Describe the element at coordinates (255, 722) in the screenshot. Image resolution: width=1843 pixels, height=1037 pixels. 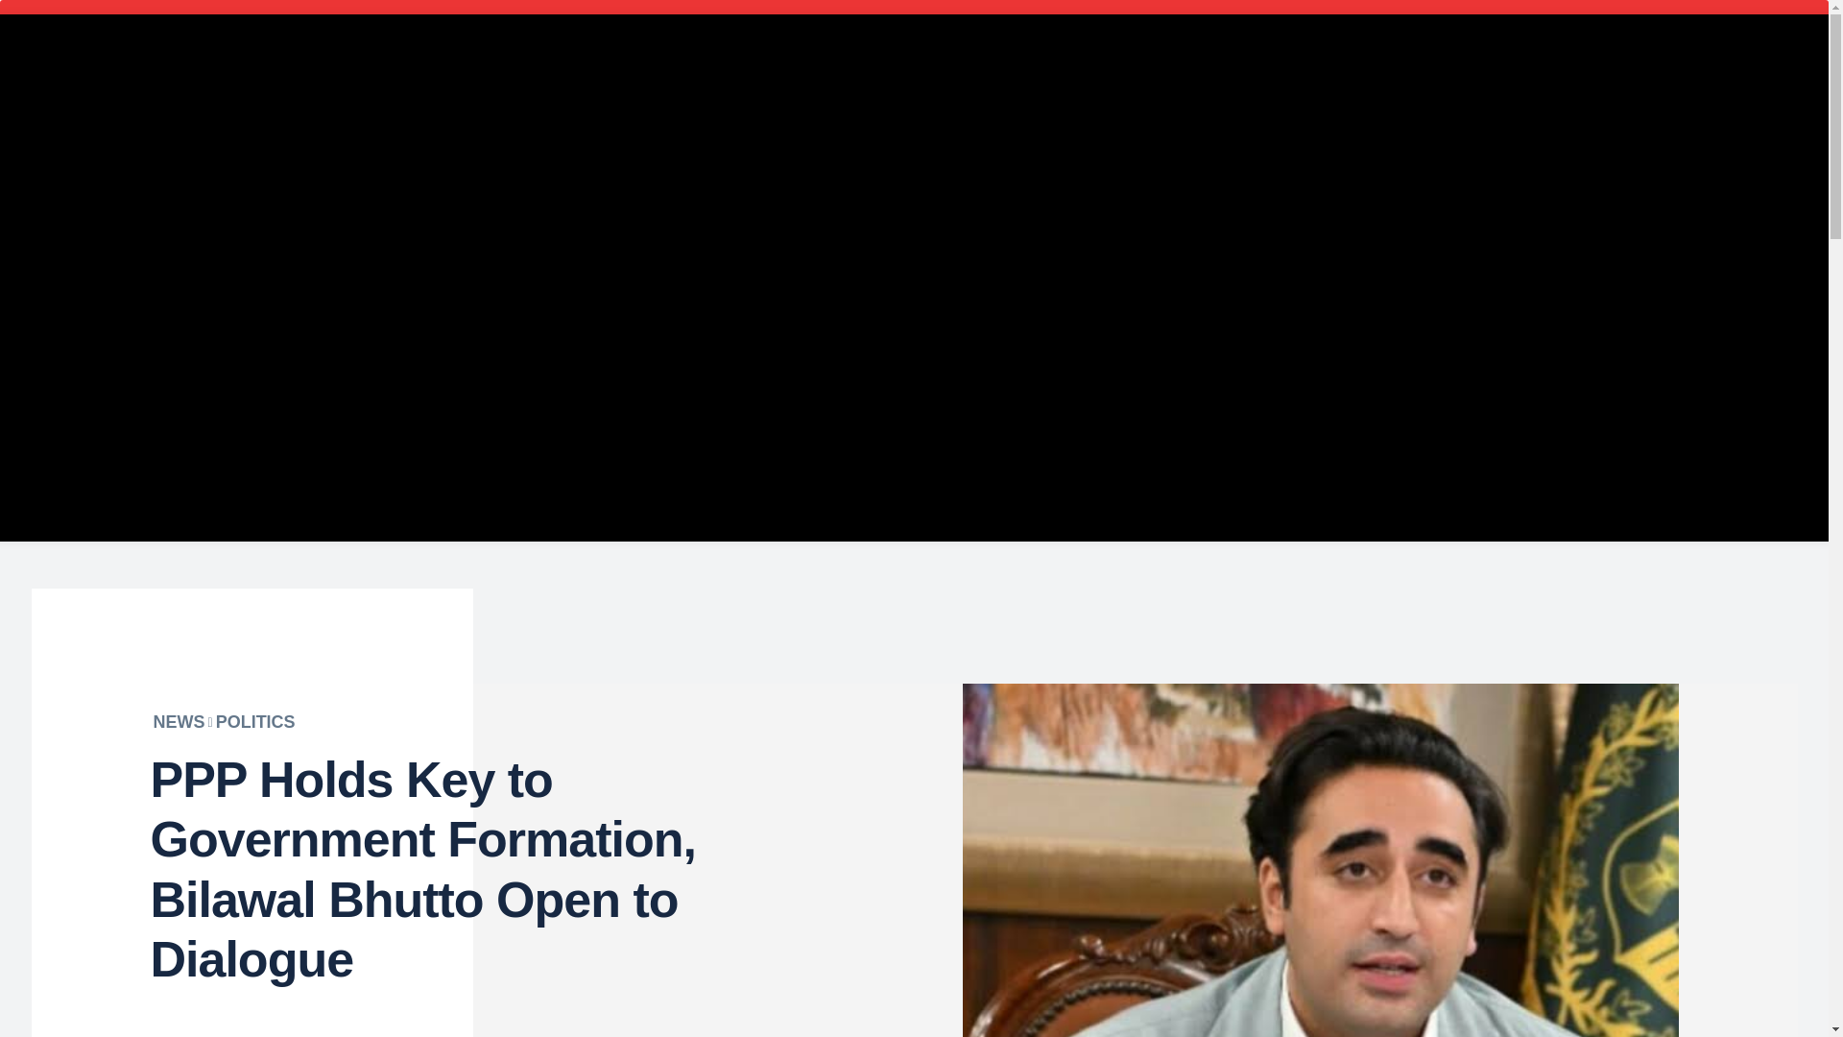
I see `POLITICS` at that location.